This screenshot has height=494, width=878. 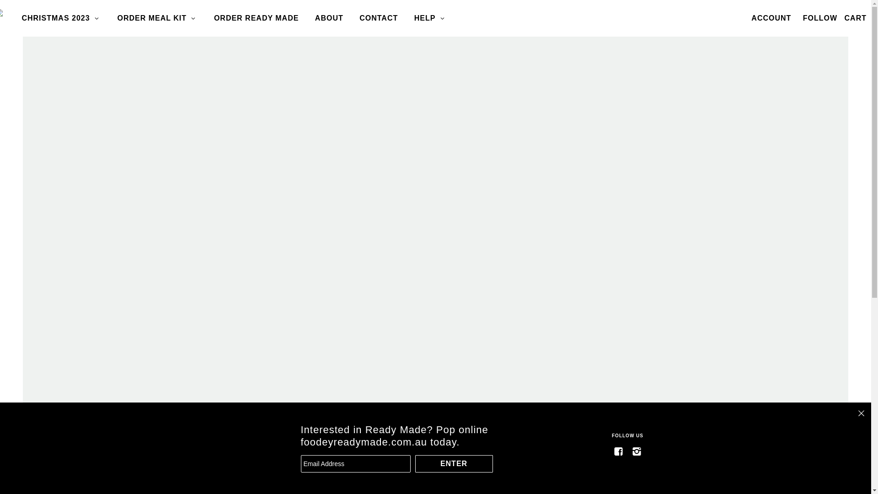 What do you see at coordinates (637, 451) in the screenshot?
I see `Instagram` at bounding box center [637, 451].